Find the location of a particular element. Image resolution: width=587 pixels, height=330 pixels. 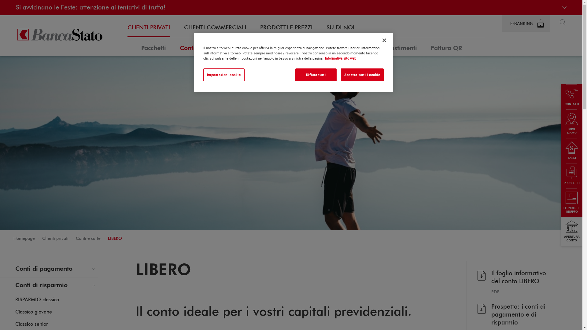

PRODOTTI E PREZZI is located at coordinates (286, 28).